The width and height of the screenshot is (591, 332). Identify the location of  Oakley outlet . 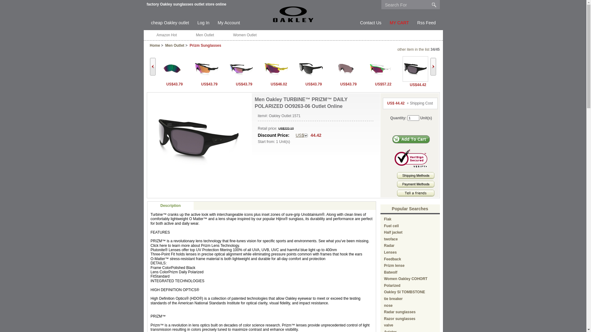
(293, 14).